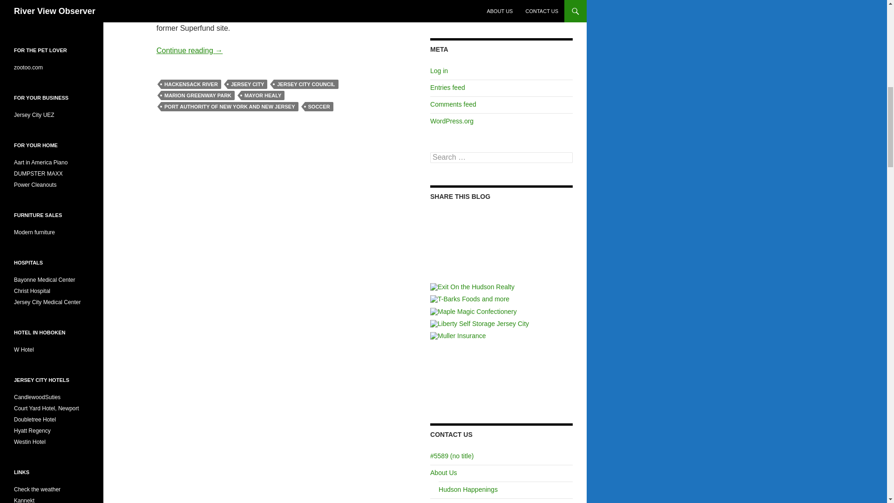  What do you see at coordinates (447, 88) in the screenshot?
I see `Entries feed` at bounding box center [447, 88].